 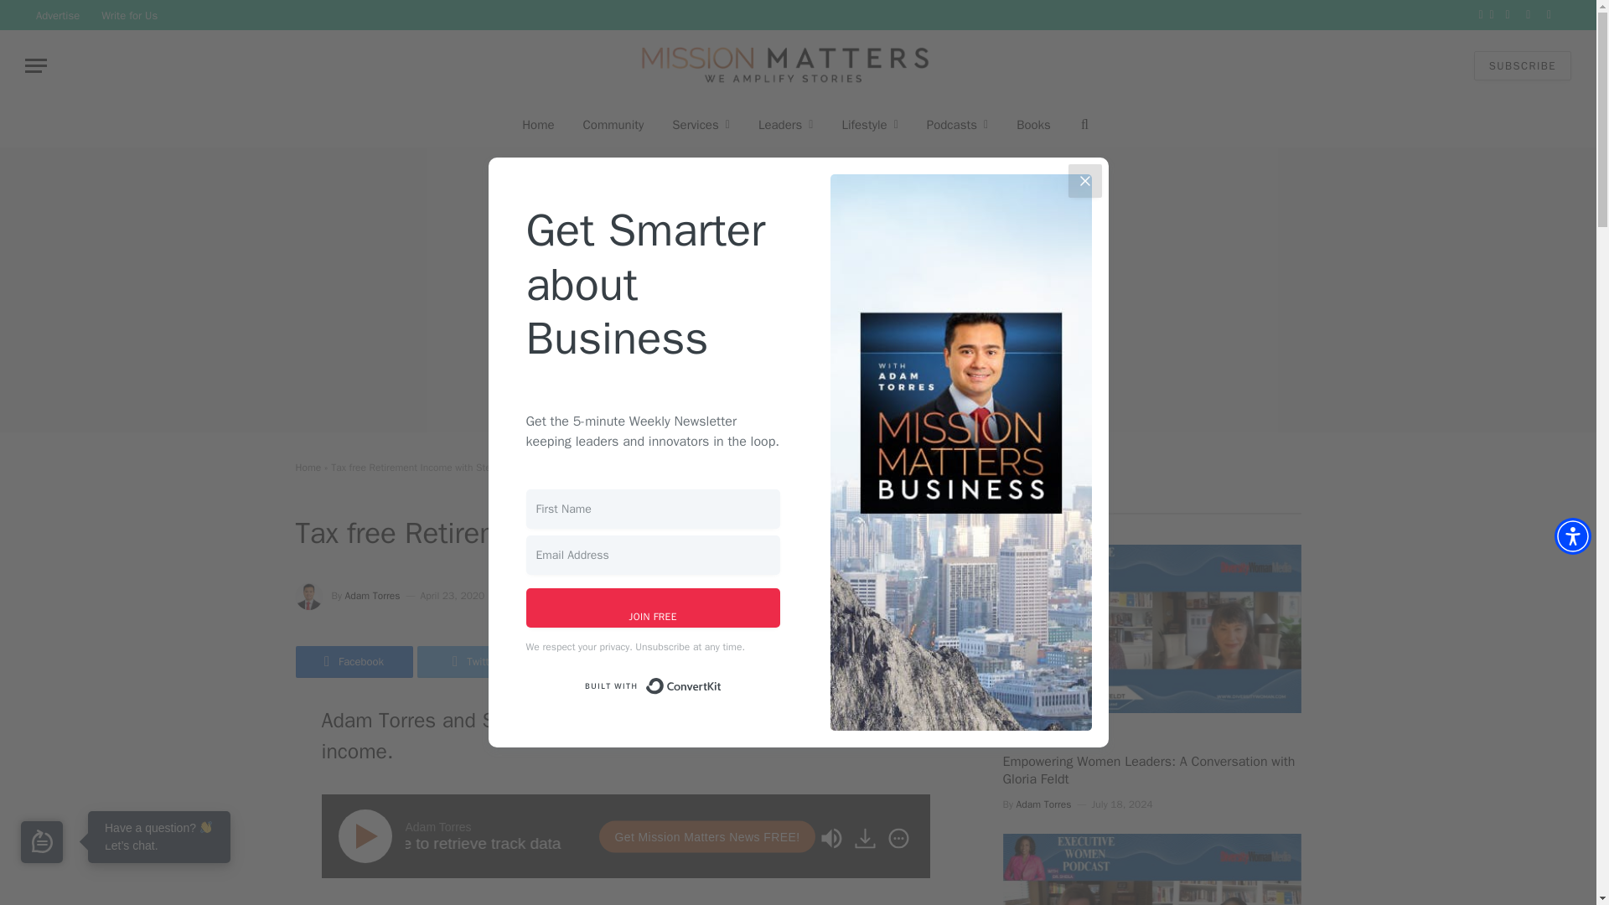 I want to click on Podcasts, so click(x=957, y=124).